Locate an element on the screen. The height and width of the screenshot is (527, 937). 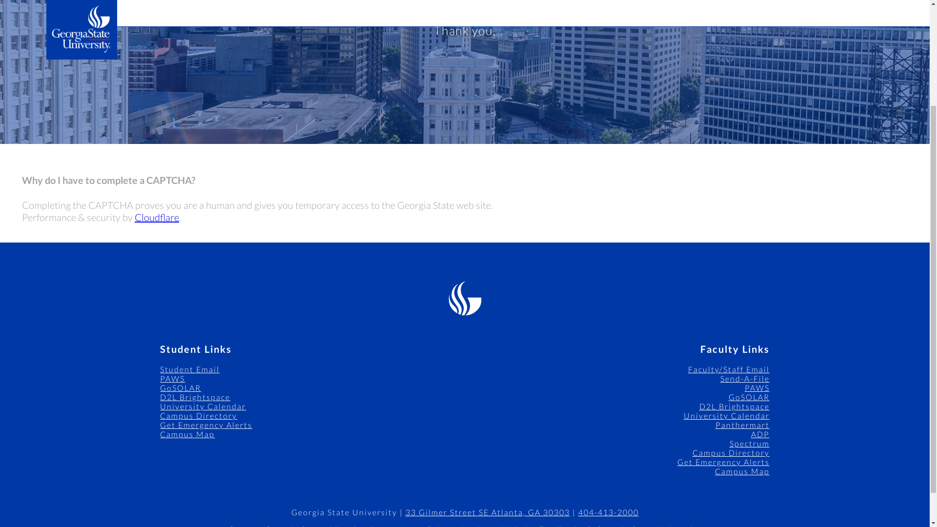
Campus Directory is located at coordinates (198, 415).